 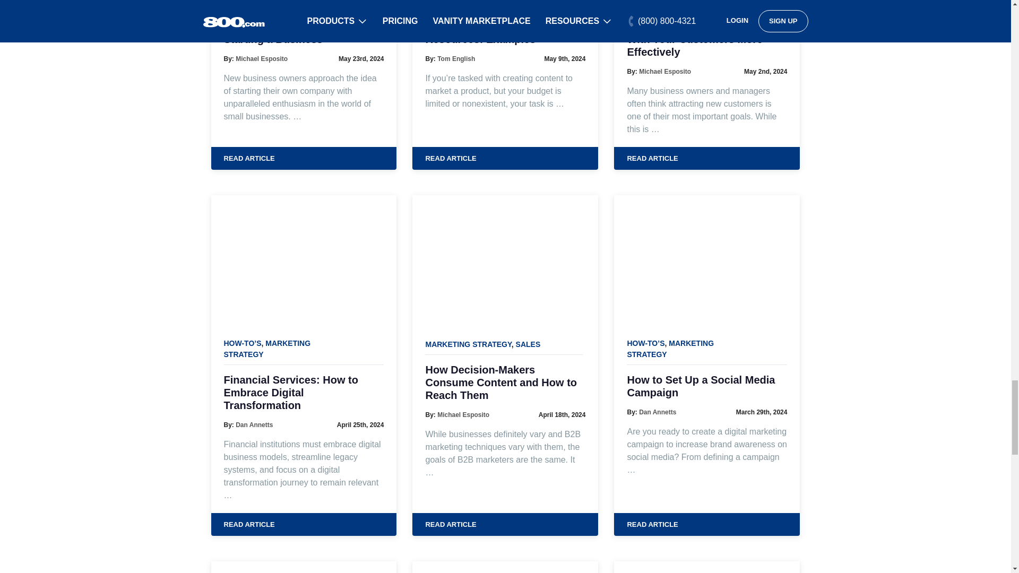 I want to click on Posts by Michael Esposito, so click(x=261, y=58).